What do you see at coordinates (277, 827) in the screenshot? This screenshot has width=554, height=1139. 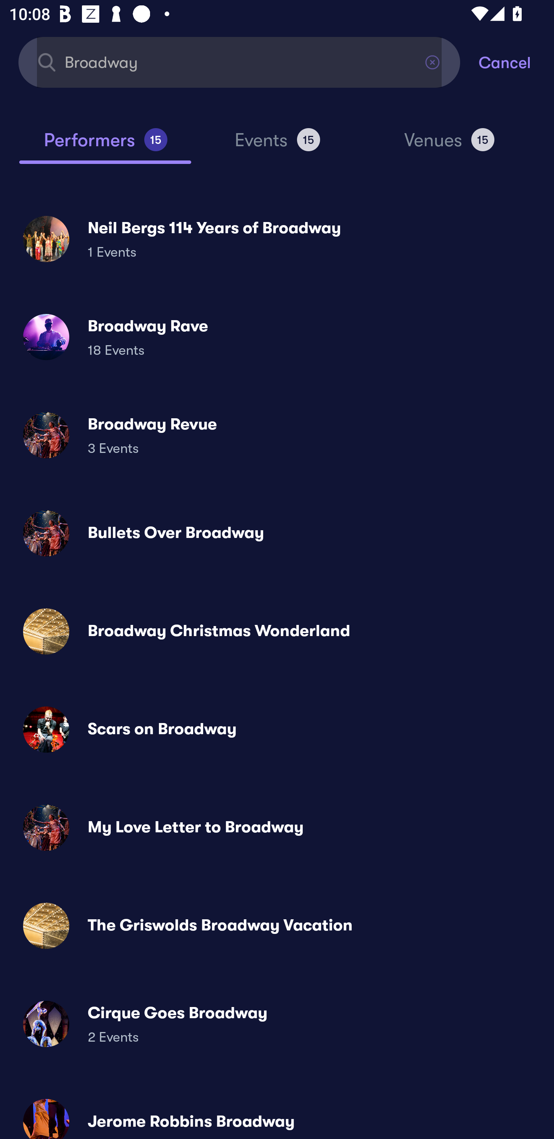 I see `My Love Letter to Broadway` at bounding box center [277, 827].